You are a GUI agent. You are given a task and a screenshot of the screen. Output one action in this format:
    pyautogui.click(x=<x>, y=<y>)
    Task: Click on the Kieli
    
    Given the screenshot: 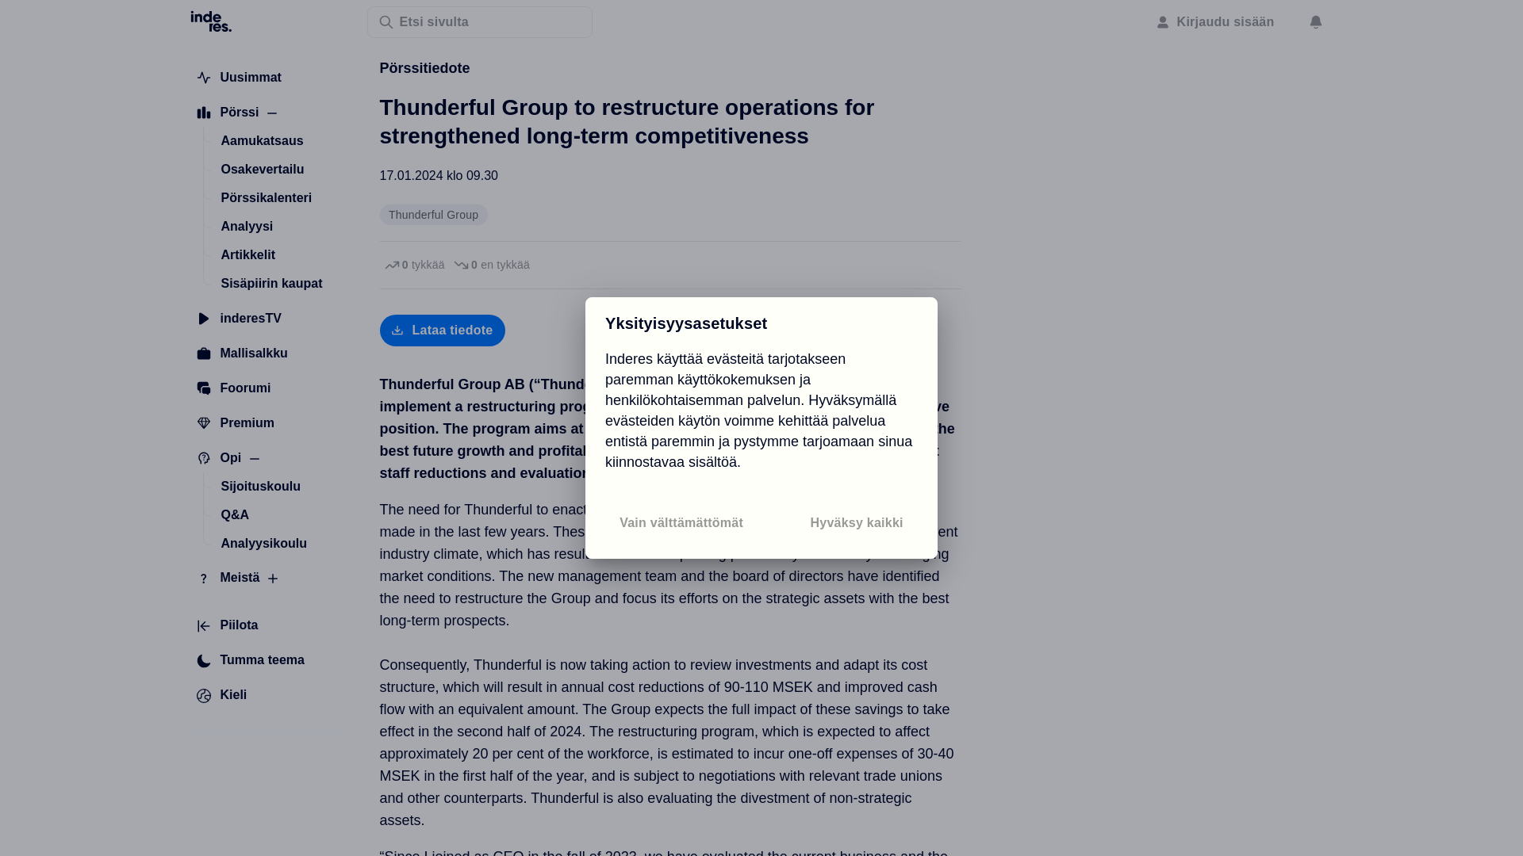 What is the action you would take?
    pyautogui.click(x=221, y=696)
    